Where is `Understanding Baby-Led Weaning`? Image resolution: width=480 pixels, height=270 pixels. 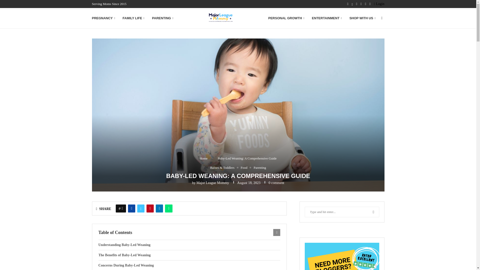
Understanding Baby-Led Weaning is located at coordinates (189, 245).